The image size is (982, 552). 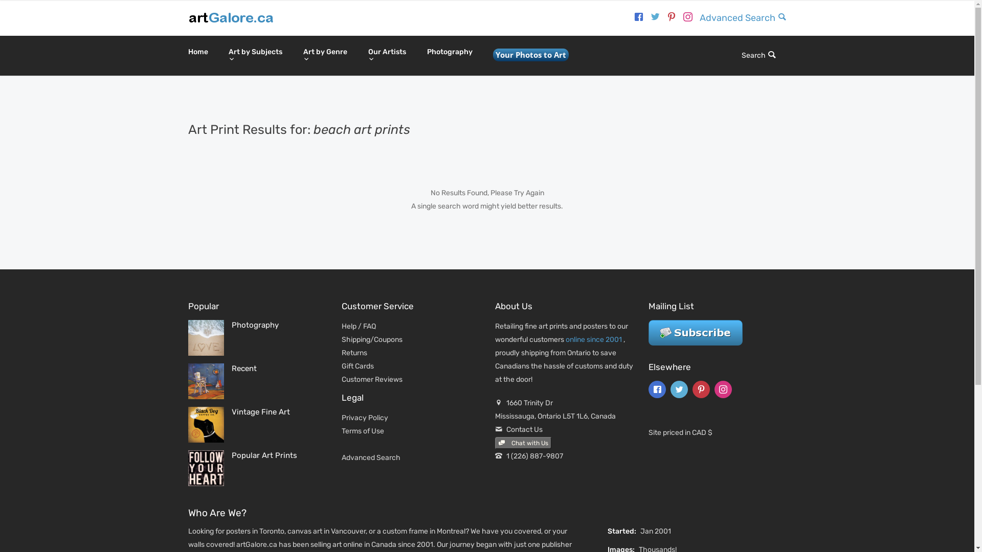 I want to click on Customer Reviews, so click(x=372, y=379).